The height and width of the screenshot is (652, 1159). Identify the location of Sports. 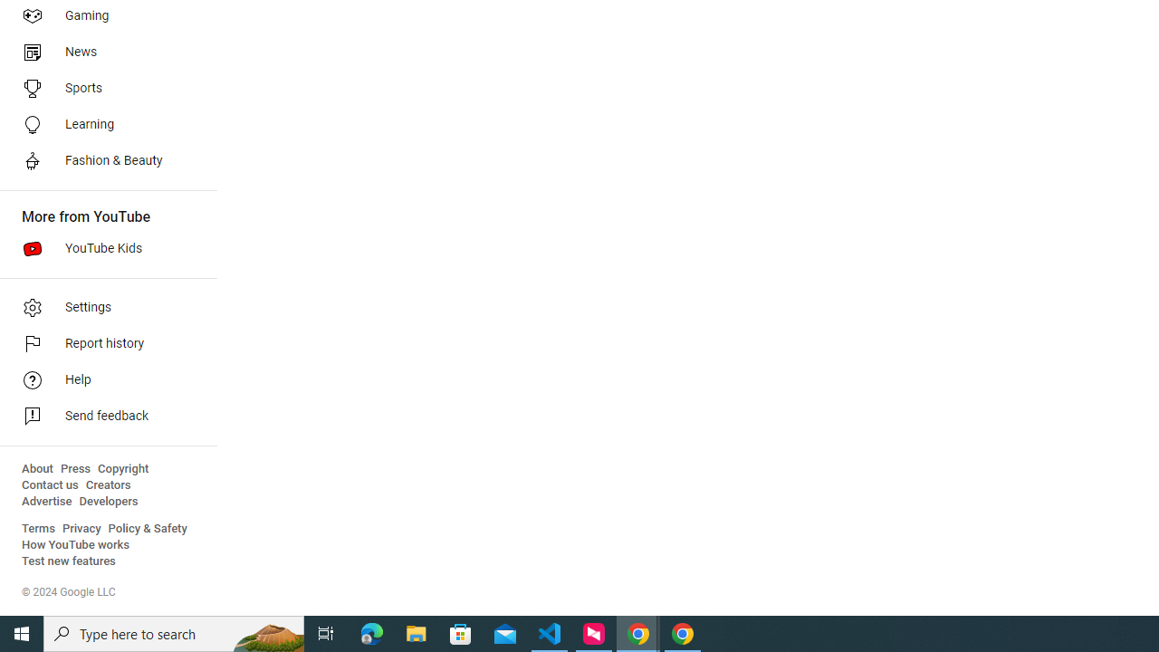
(103, 89).